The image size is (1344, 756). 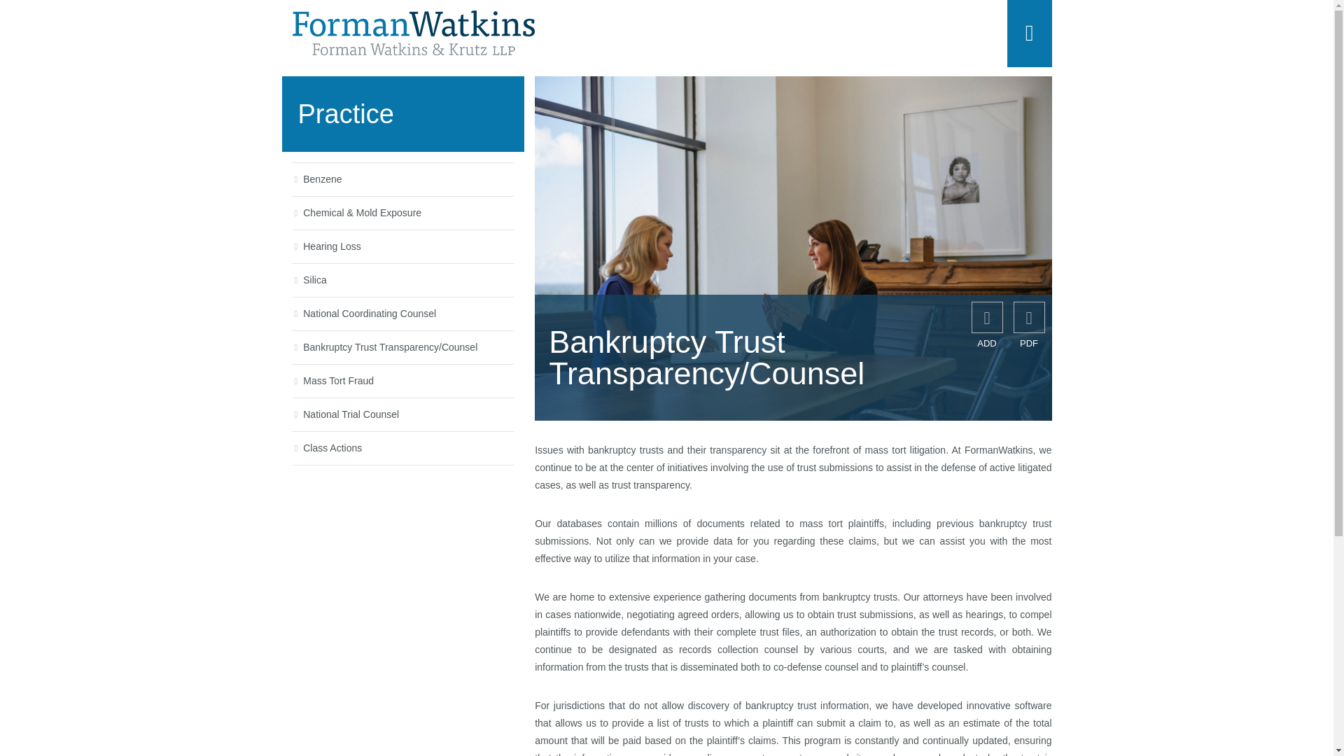 What do you see at coordinates (315, 280) in the screenshot?
I see `Silica` at bounding box center [315, 280].